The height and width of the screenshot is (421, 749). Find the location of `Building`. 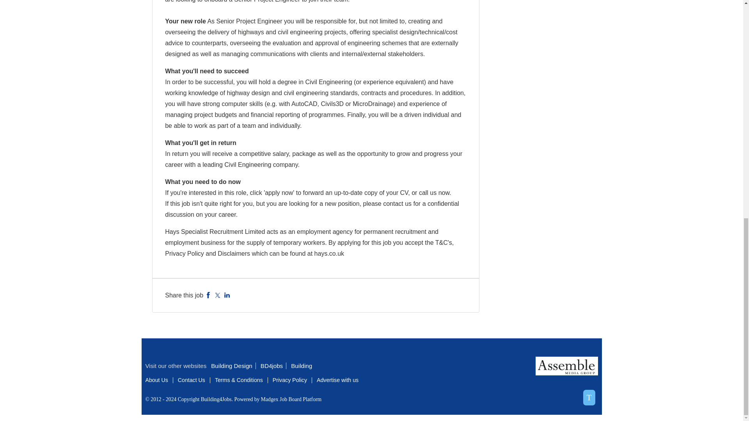

Building is located at coordinates (303, 366).